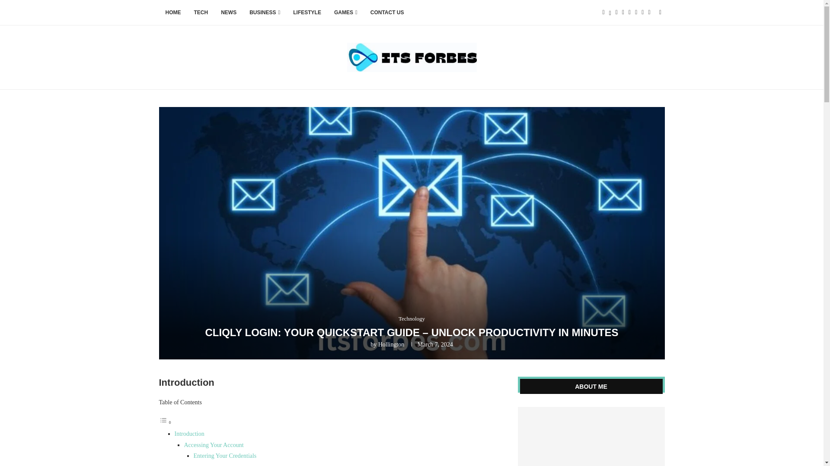 This screenshot has width=830, height=466. Describe the element at coordinates (307, 13) in the screenshot. I see `LIFESTYLE` at that location.